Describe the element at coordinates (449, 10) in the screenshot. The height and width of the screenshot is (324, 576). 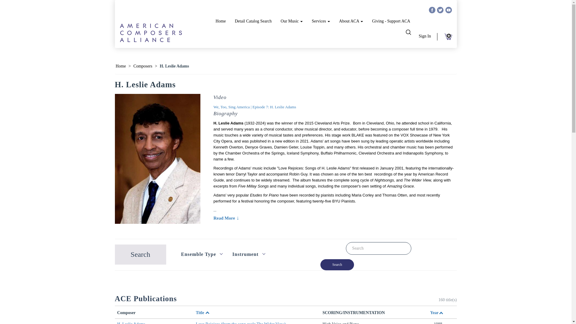
I see `Youtube` at that location.